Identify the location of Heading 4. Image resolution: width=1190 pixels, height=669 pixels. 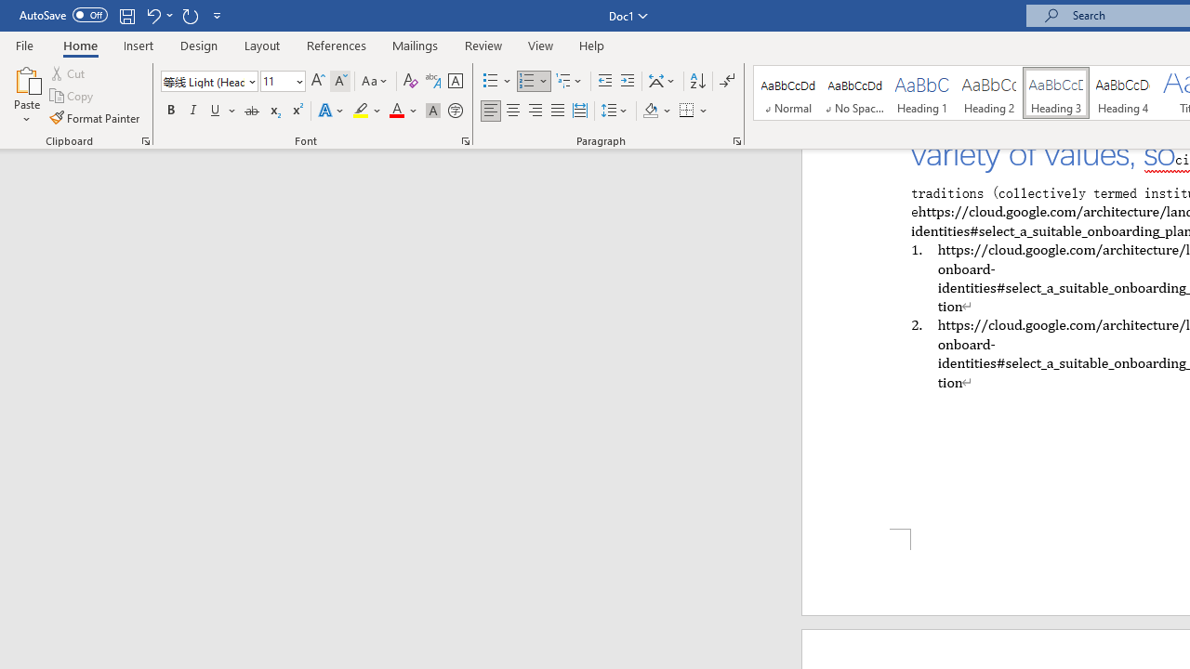
(1123, 93).